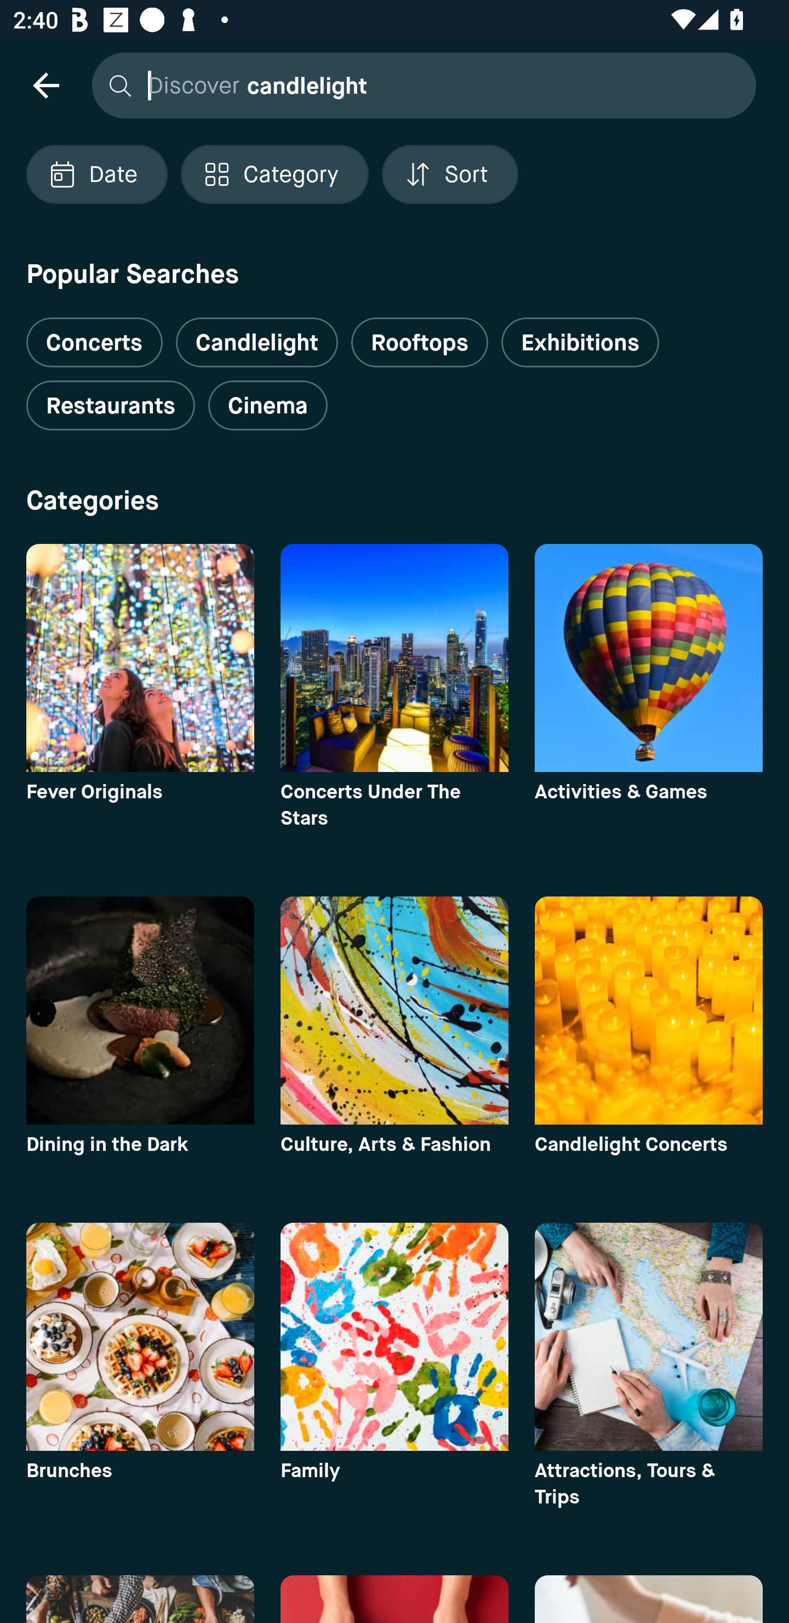 This screenshot has width=789, height=1623. I want to click on Localized description Date, so click(96, 174).